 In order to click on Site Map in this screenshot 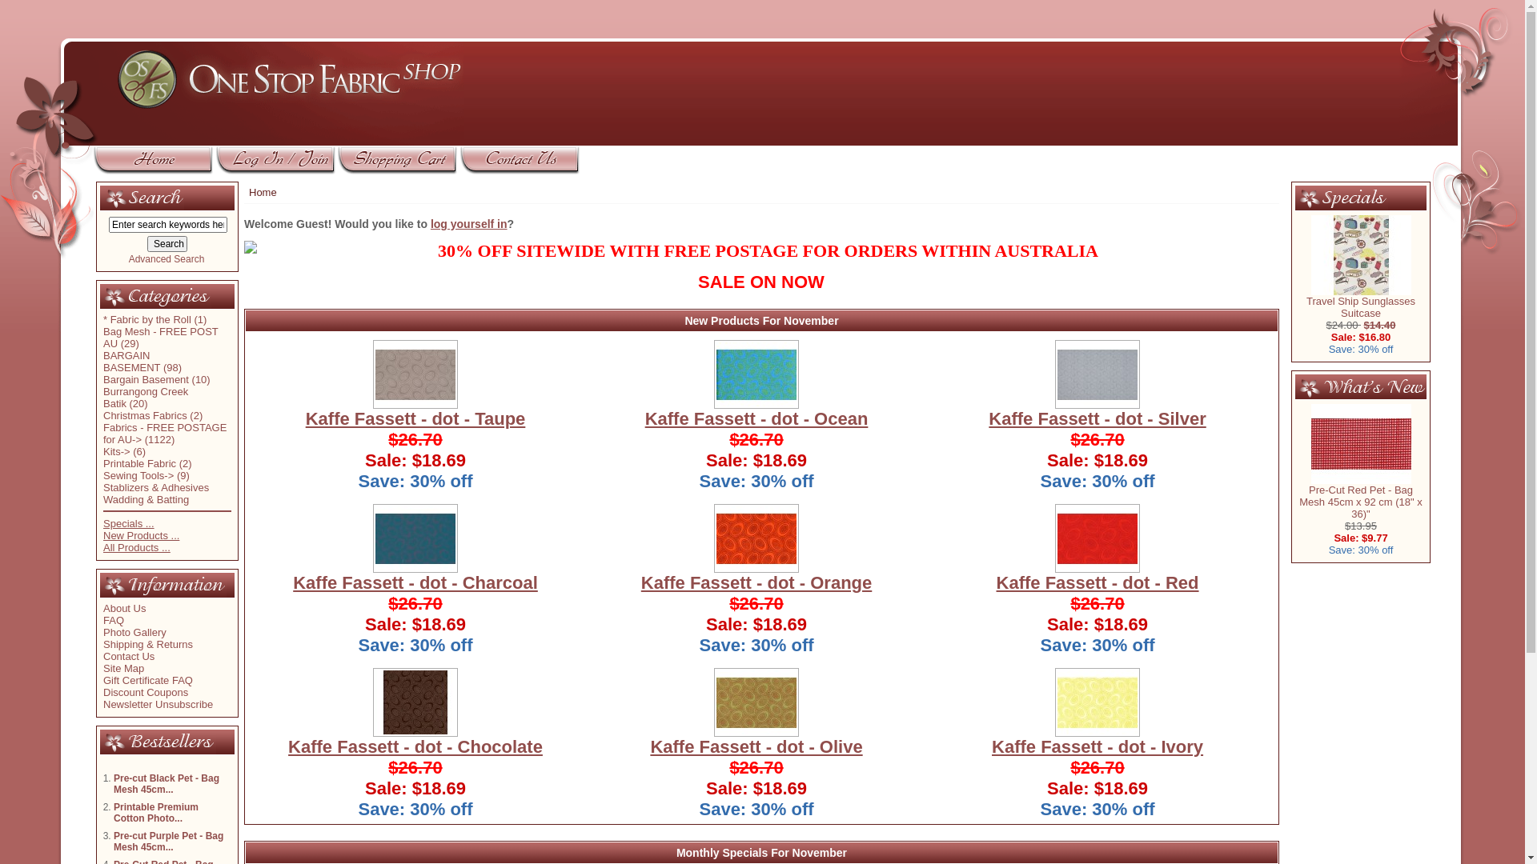, I will do `click(123, 669)`.